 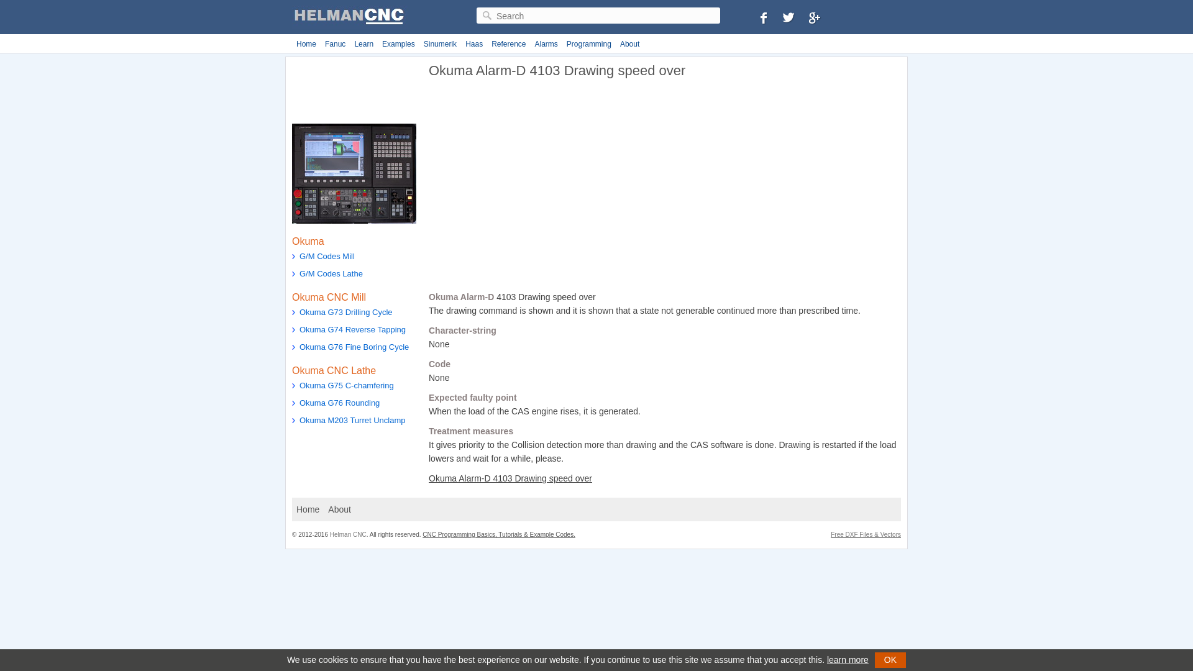 What do you see at coordinates (354, 173) in the screenshot?
I see `Okuma CNC` at bounding box center [354, 173].